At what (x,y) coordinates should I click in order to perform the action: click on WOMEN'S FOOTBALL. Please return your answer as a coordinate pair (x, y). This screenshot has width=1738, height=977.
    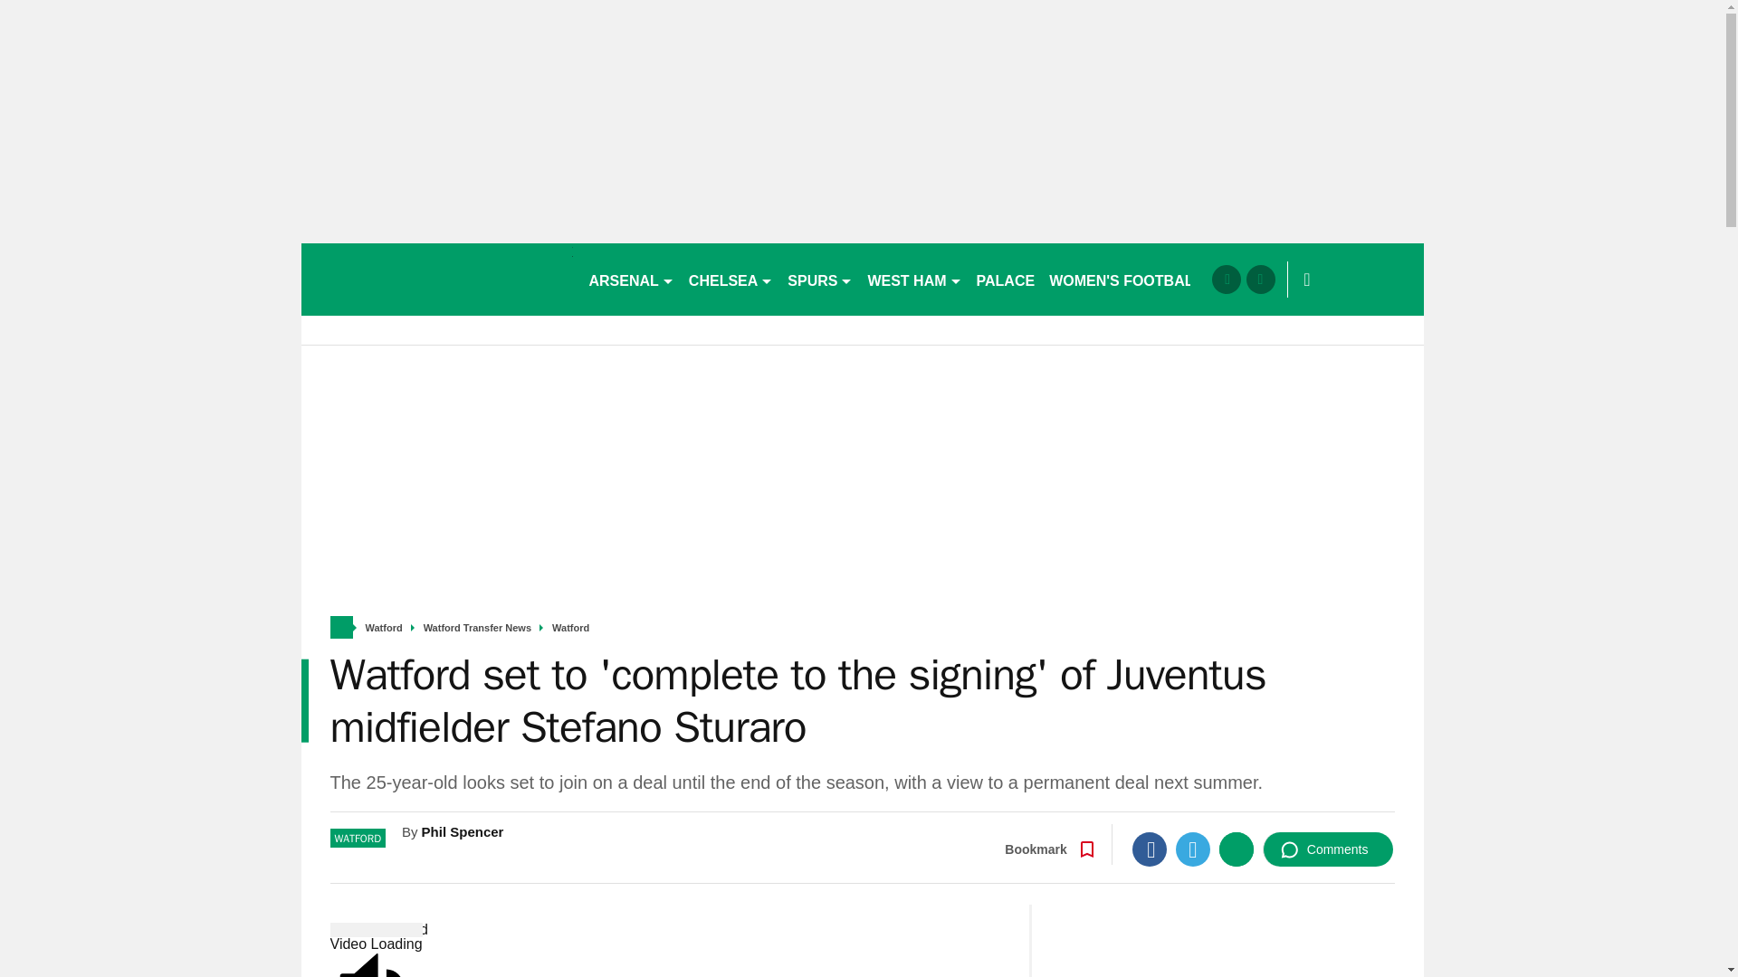
    Looking at the image, I should click on (1125, 279).